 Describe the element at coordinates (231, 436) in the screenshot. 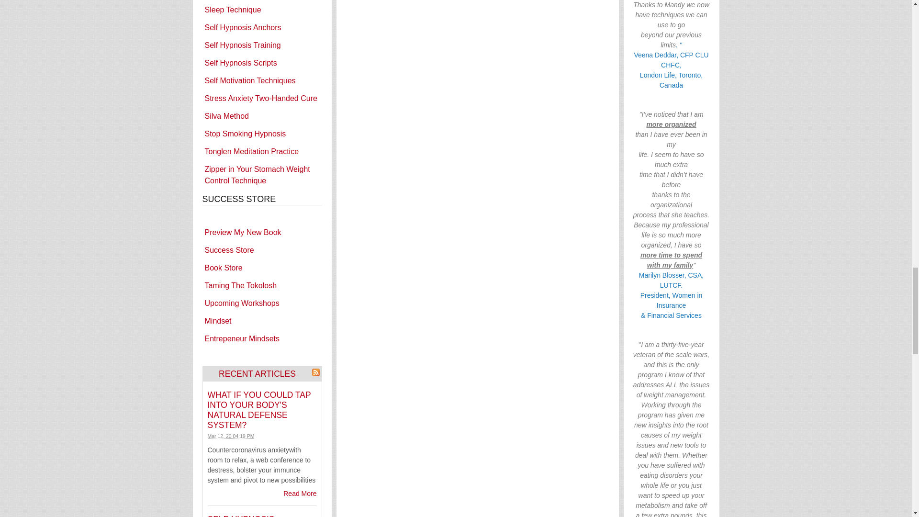

I see `2020-03-12T16:19:43-0400` at that location.